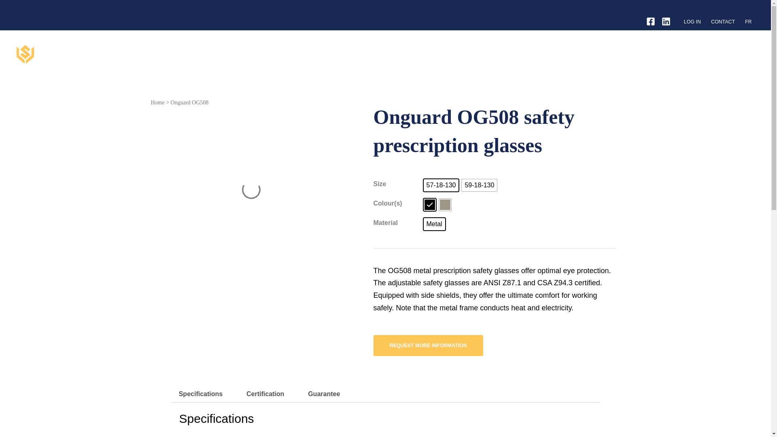 The height and width of the screenshot is (437, 777). I want to click on Metal, so click(434, 224).